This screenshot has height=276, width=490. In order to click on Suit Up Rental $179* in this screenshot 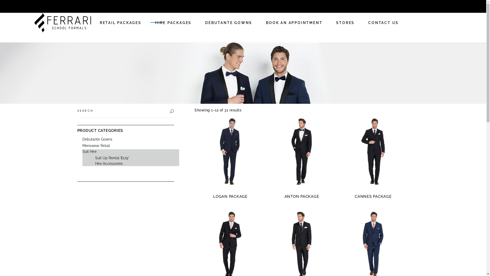, I will do `click(112, 158)`.